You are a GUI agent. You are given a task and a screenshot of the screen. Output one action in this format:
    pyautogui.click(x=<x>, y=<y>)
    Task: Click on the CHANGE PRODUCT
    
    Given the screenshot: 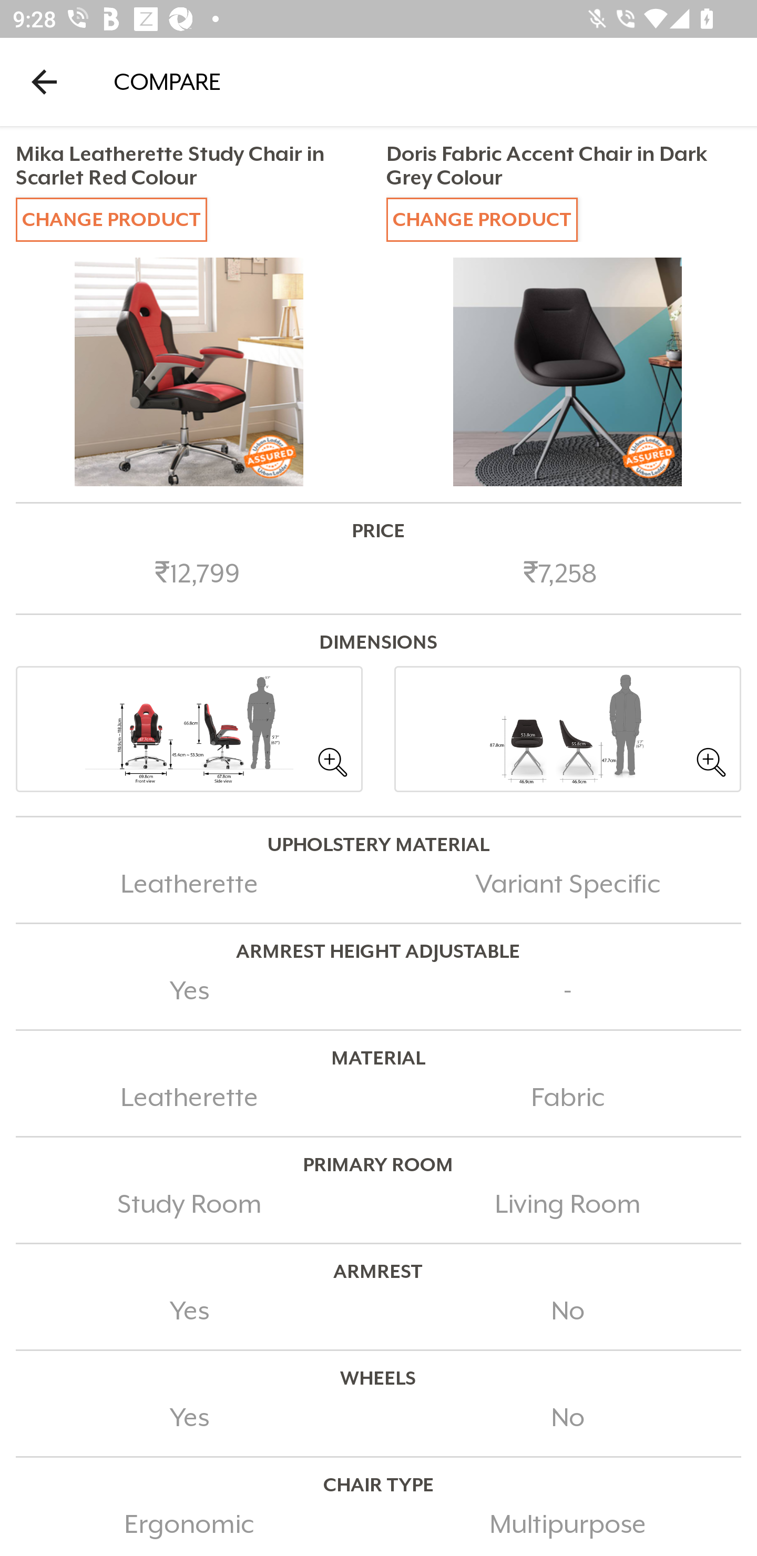 What is the action you would take?
    pyautogui.click(x=482, y=219)
    